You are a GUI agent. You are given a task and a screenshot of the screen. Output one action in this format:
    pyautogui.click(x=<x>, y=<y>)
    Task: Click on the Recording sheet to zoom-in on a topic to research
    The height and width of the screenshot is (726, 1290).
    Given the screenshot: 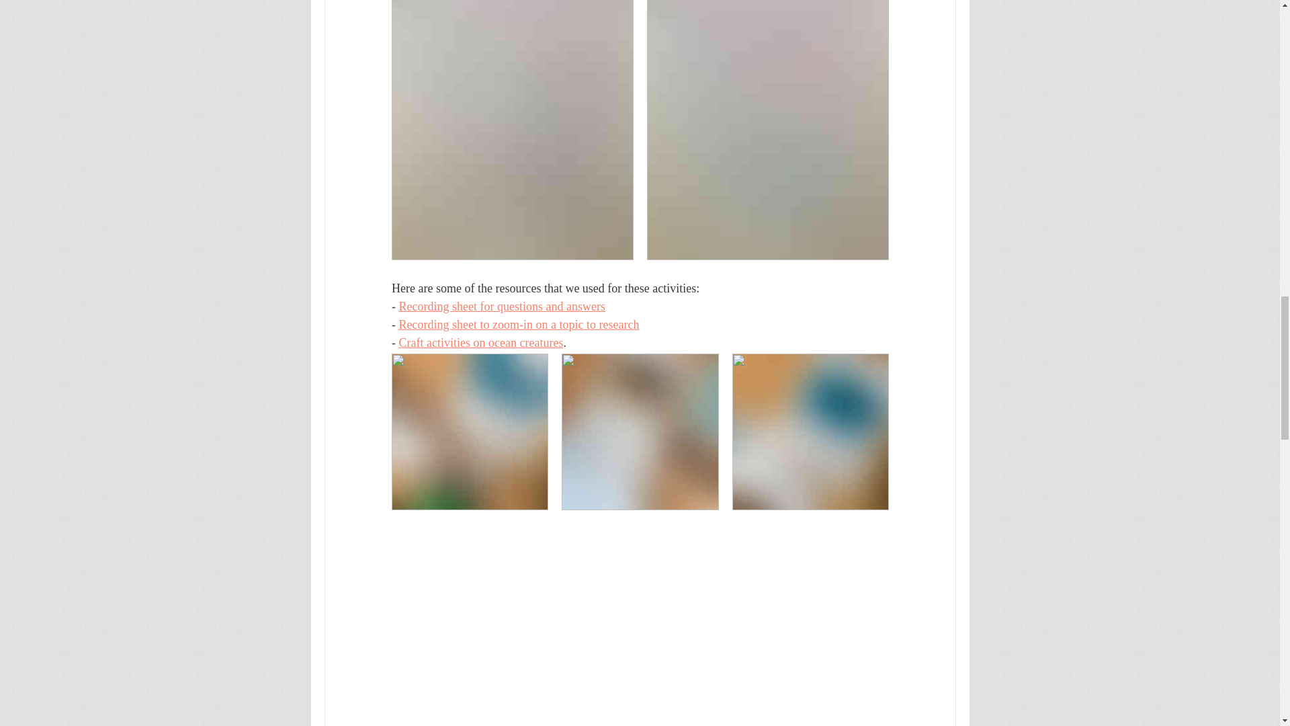 What is the action you would take?
    pyautogui.click(x=519, y=324)
    